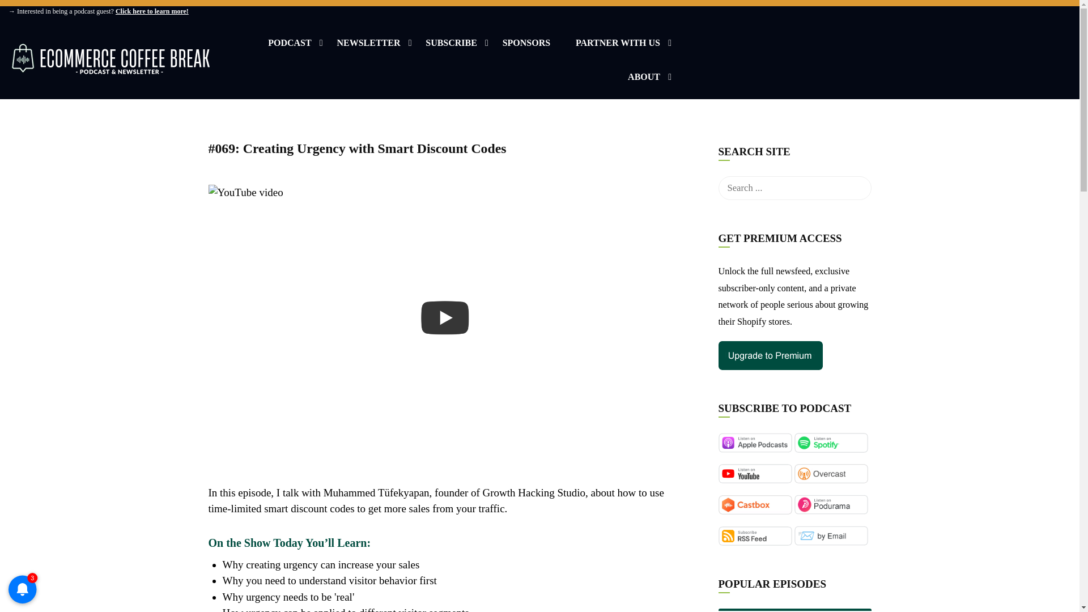 The image size is (1088, 612). What do you see at coordinates (618, 48) in the screenshot?
I see `PARTNER WITH US` at bounding box center [618, 48].